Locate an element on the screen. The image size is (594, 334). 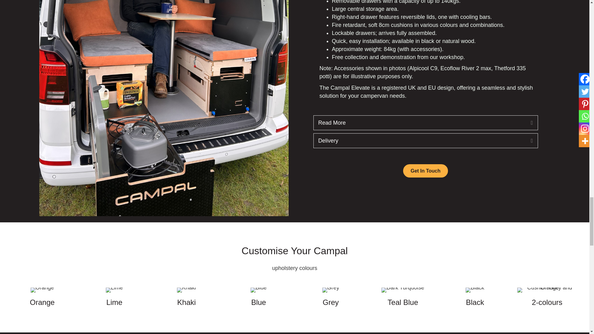
Delivery is located at coordinates (420, 140).